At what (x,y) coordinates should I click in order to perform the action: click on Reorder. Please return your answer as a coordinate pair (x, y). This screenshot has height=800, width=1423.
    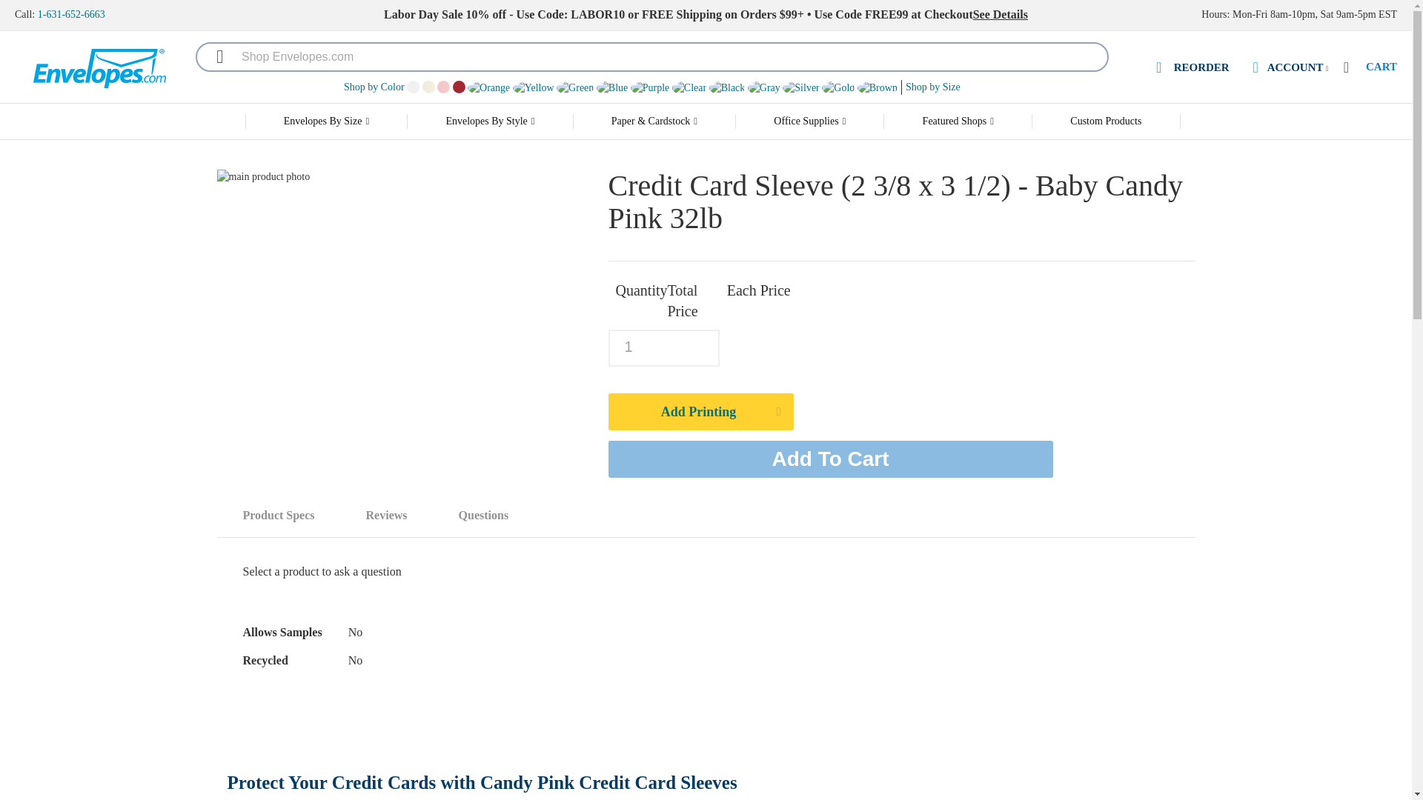
    Looking at the image, I should click on (1190, 68).